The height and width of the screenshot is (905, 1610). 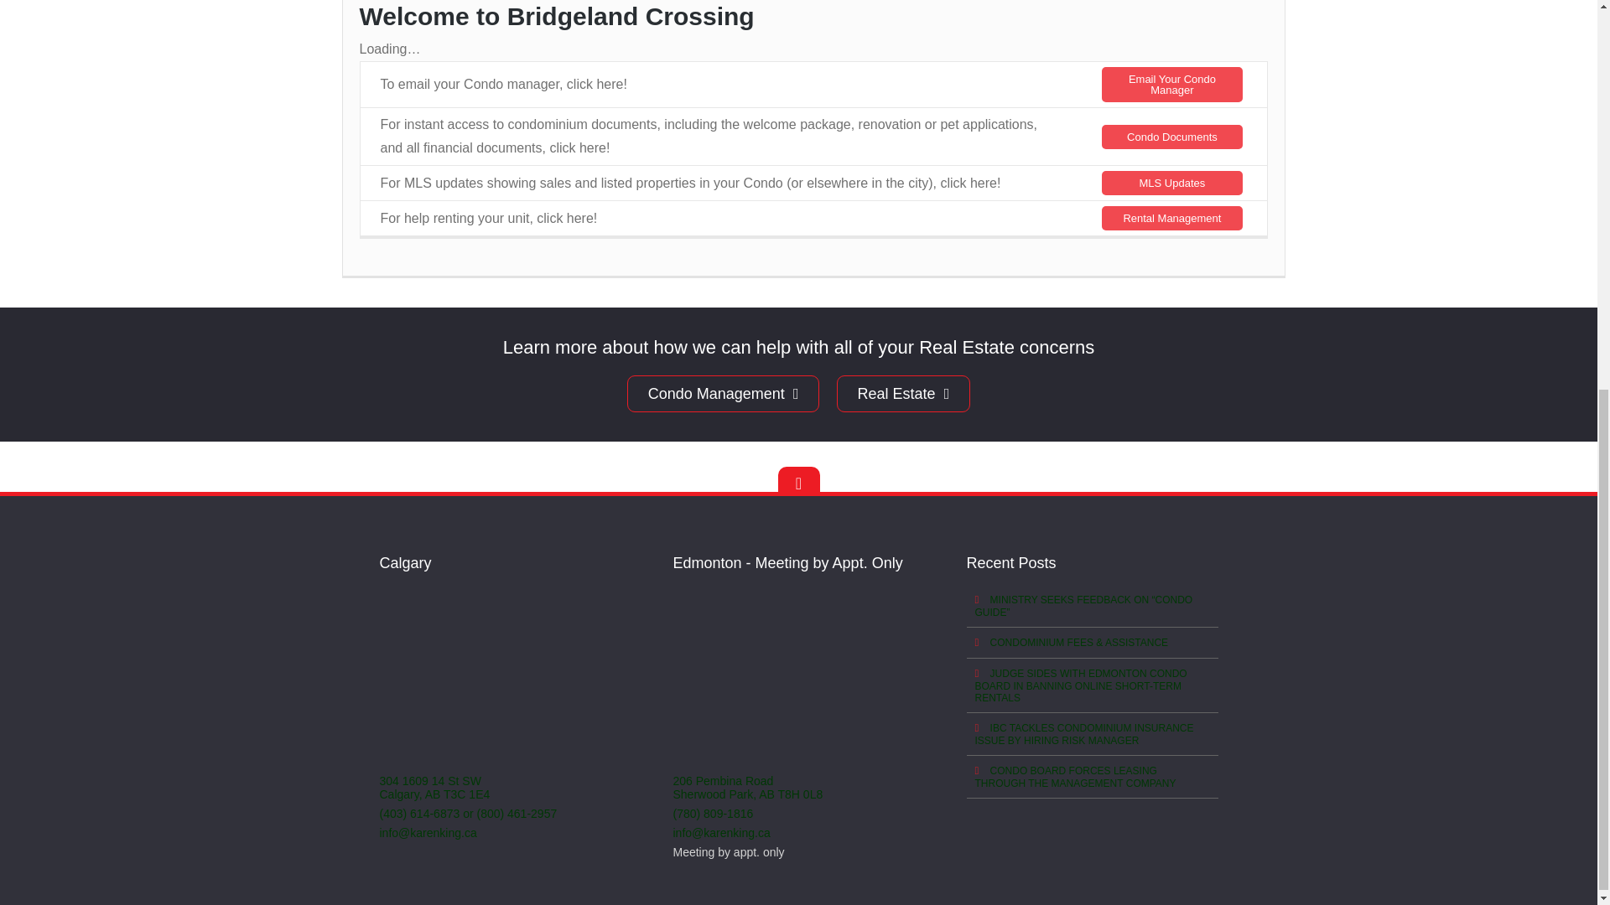 I want to click on Real Estate, so click(x=904, y=394).